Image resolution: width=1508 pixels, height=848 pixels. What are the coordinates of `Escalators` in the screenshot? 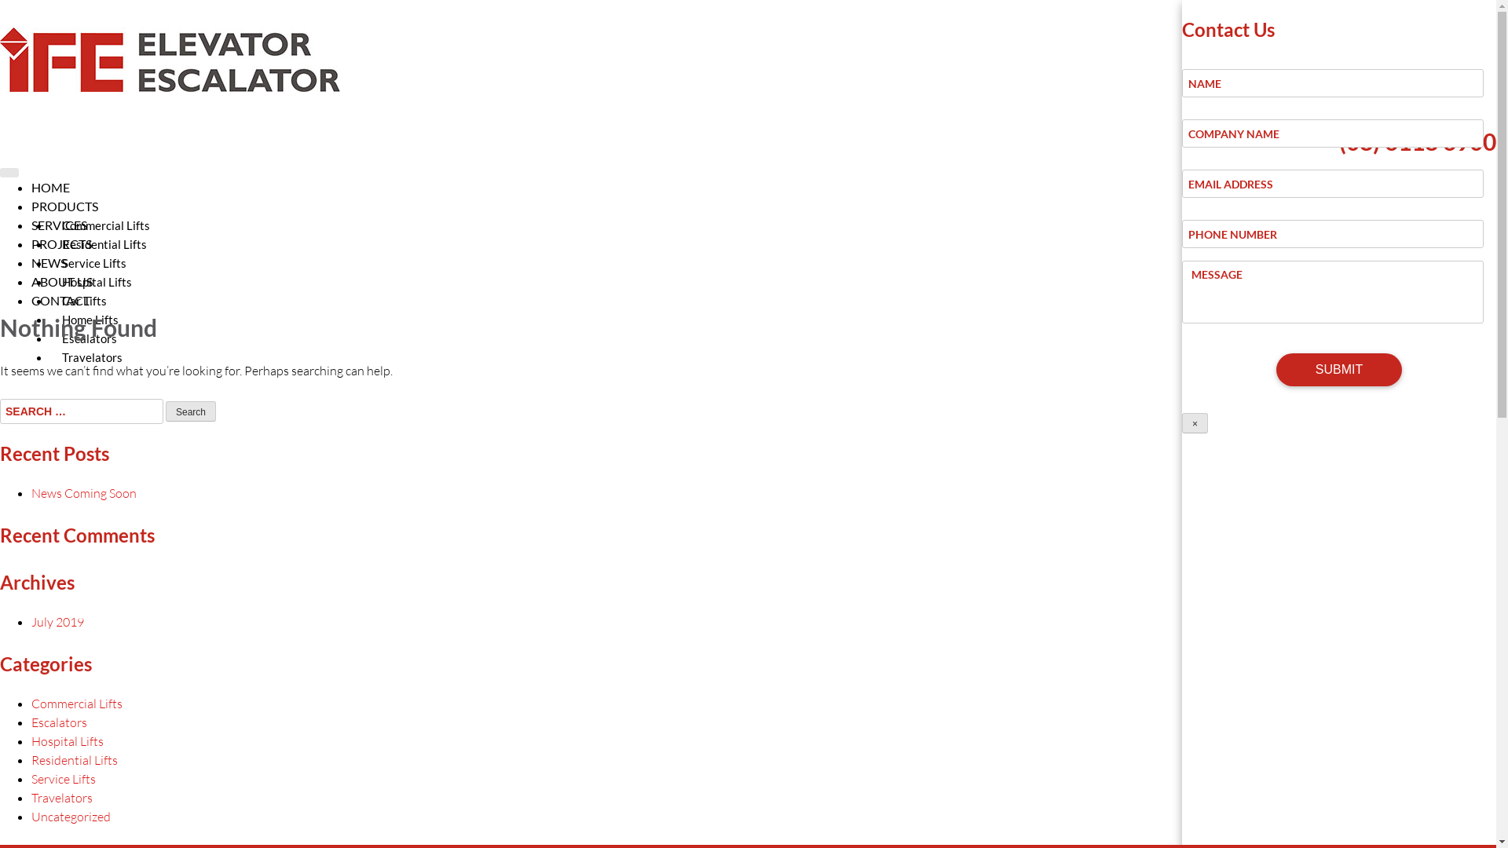 It's located at (90, 338).